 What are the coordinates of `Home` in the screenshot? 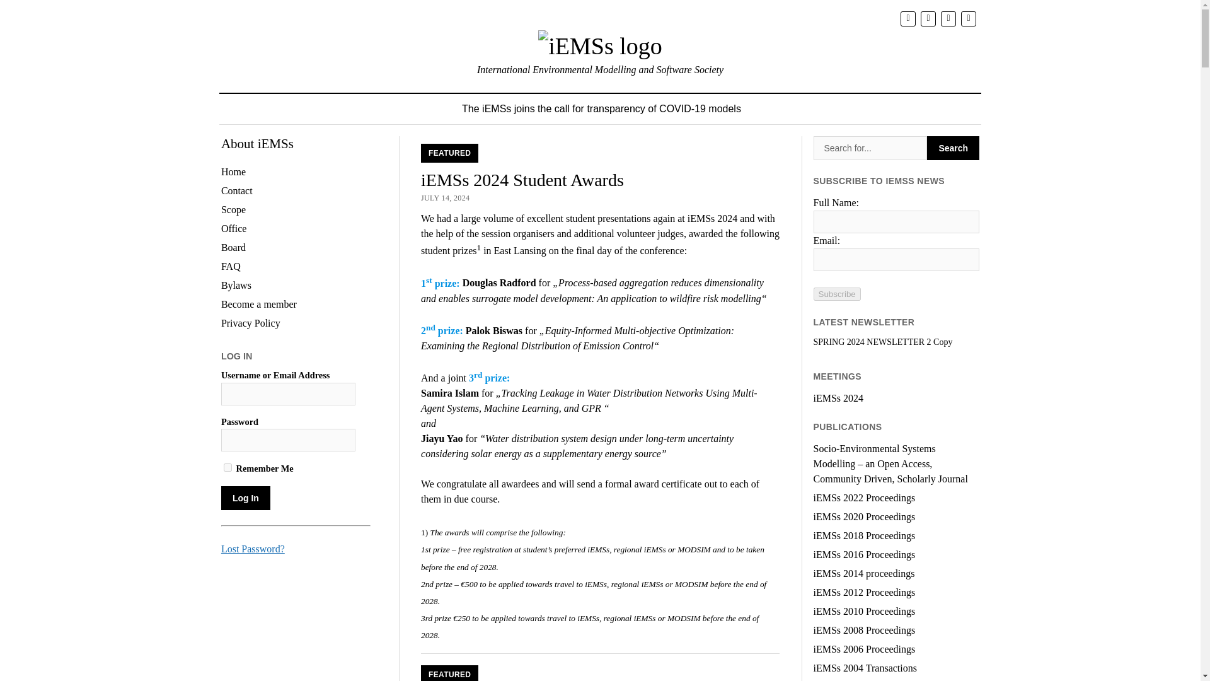 It's located at (233, 172).